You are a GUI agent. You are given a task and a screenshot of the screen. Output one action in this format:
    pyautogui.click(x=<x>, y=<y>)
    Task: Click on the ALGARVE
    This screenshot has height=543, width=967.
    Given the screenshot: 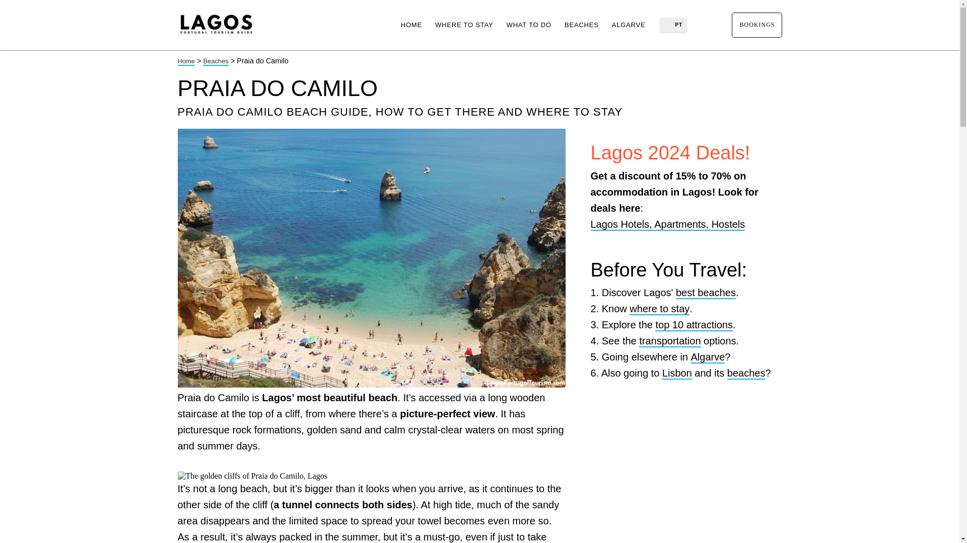 What is the action you would take?
    pyautogui.click(x=629, y=25)
    